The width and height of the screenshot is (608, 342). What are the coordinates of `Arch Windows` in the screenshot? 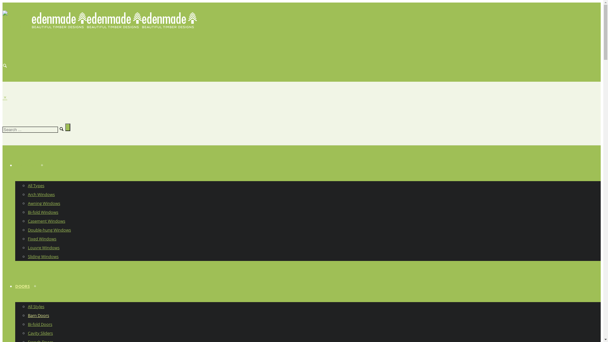 It's located at (42, 194).